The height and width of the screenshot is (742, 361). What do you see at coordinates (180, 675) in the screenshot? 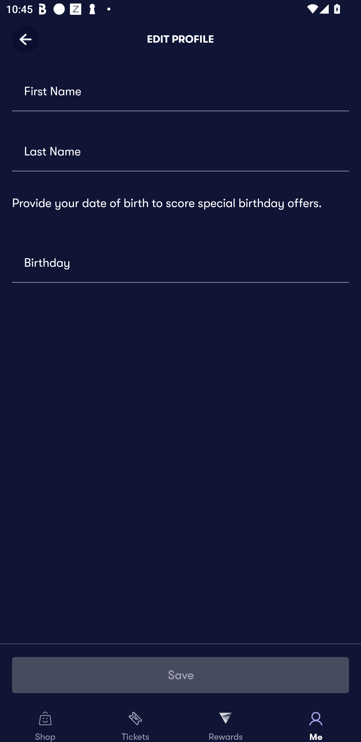
I see `Save` at bounding box center [180, 675].